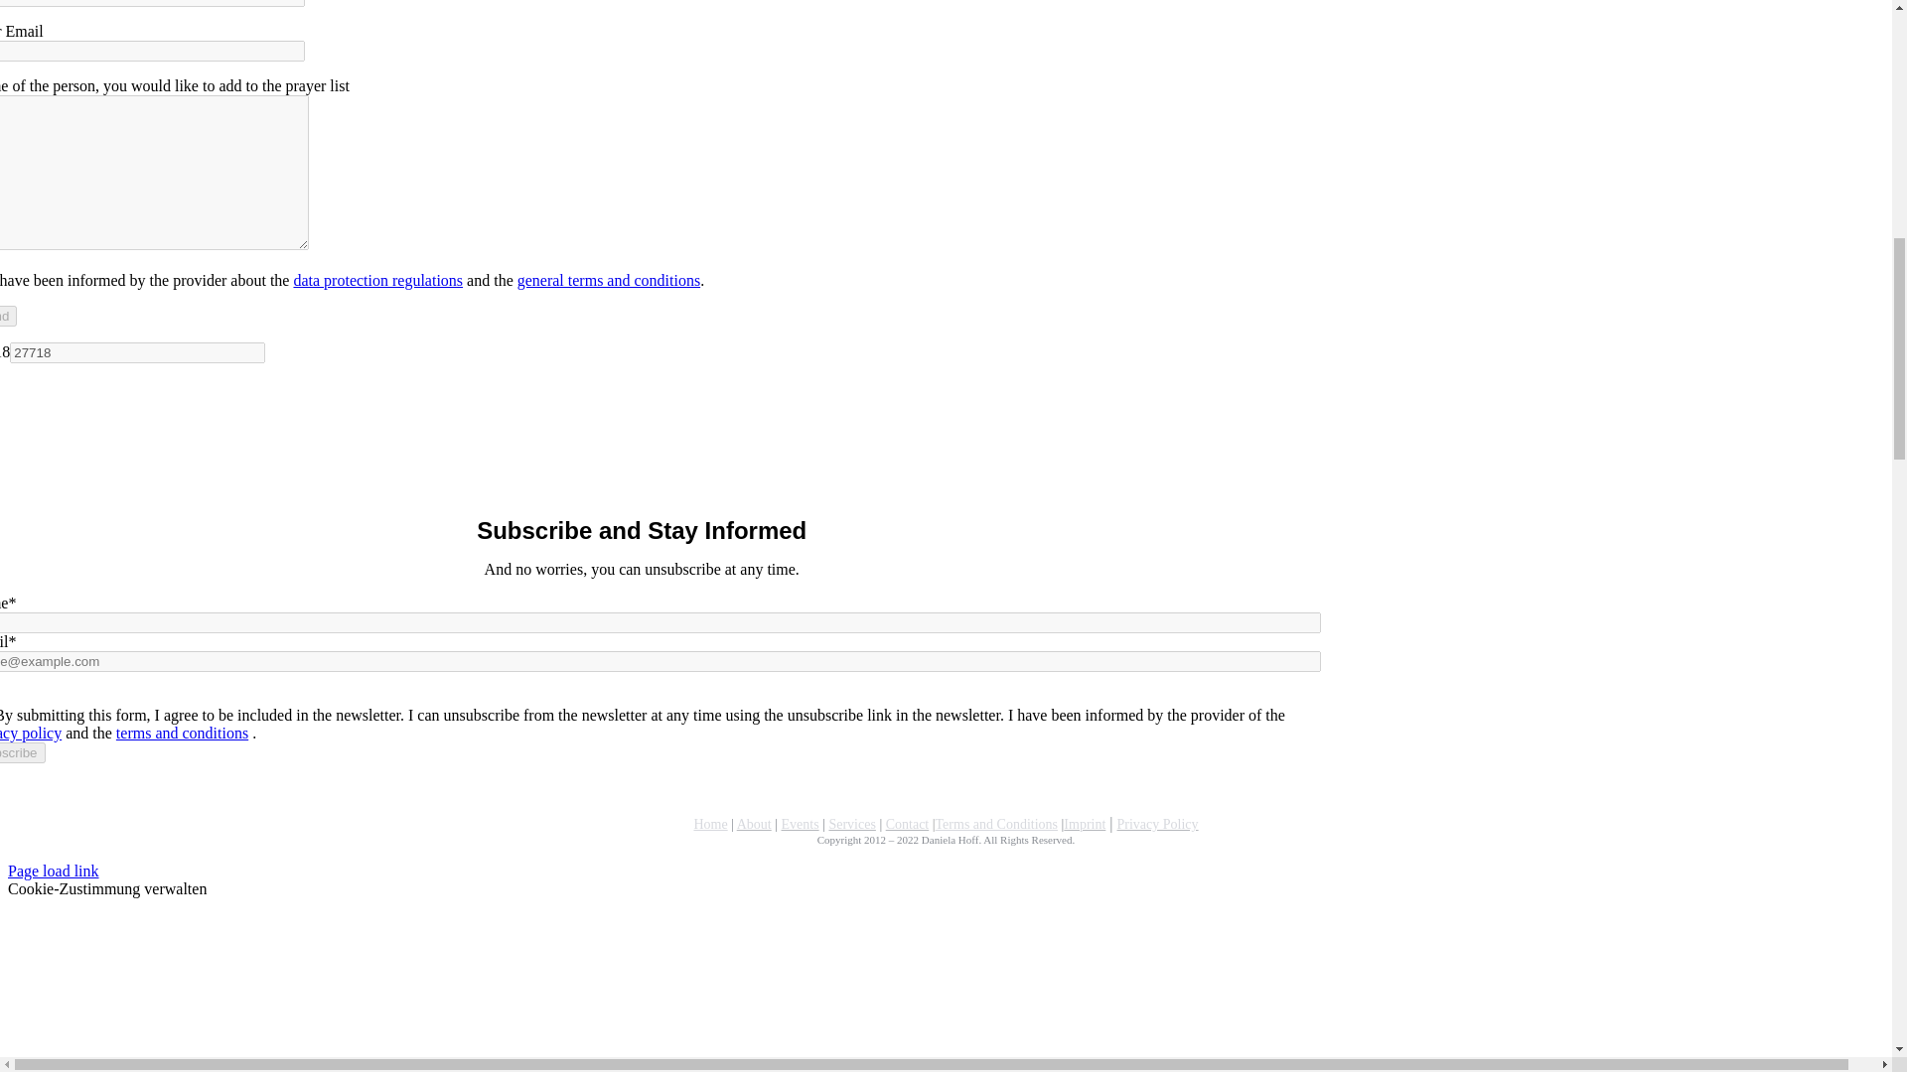 This screenshot has height=1072, width=1907. Describe the element at coordinates (137, 352) in the screenshot. I see `27718` at that location.